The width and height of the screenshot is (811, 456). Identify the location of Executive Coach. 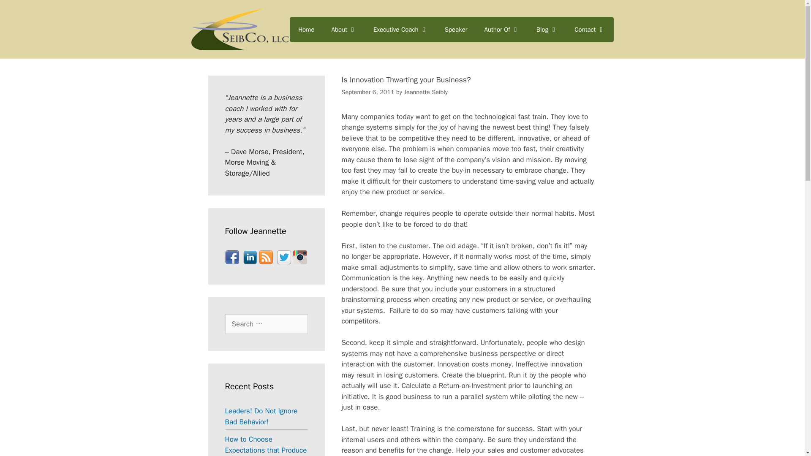
(400, 30).